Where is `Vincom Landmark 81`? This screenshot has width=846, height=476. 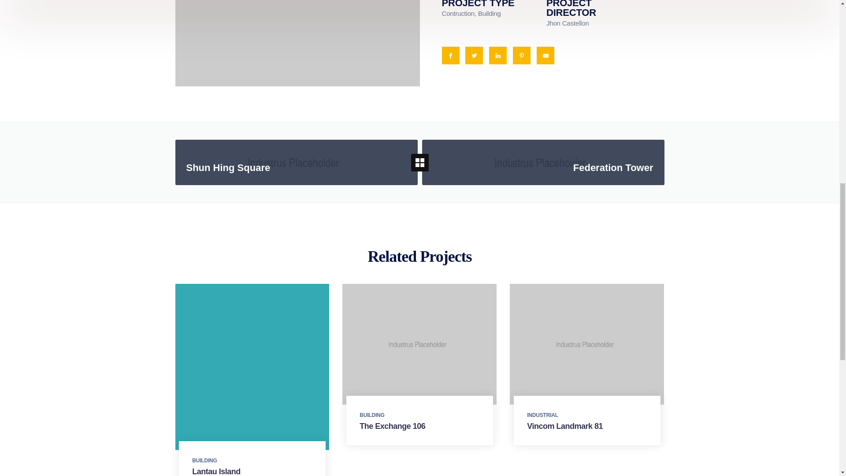
Vincom Landmark 81 is located at coordinates (565, 426).